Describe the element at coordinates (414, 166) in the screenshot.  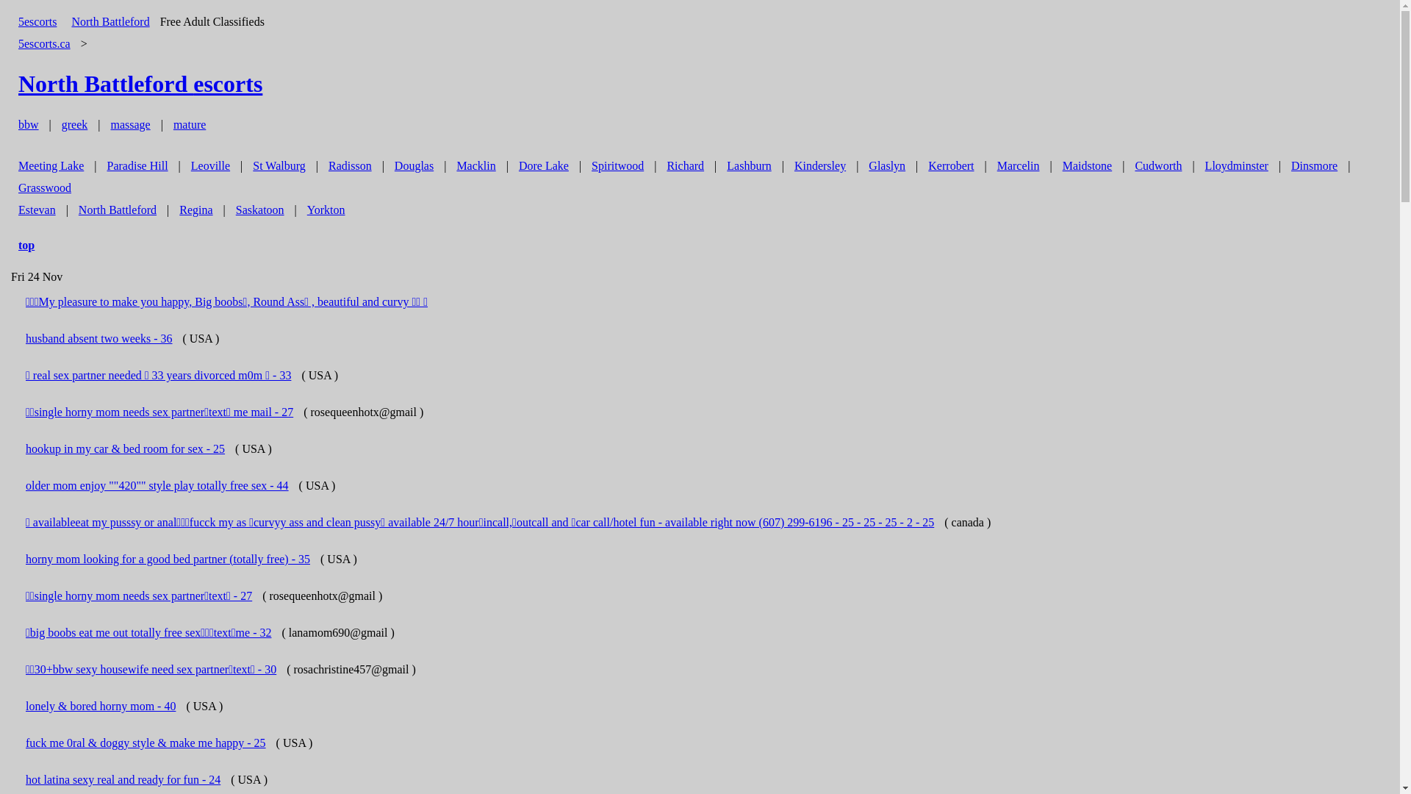
I see `Douglas` at that location.